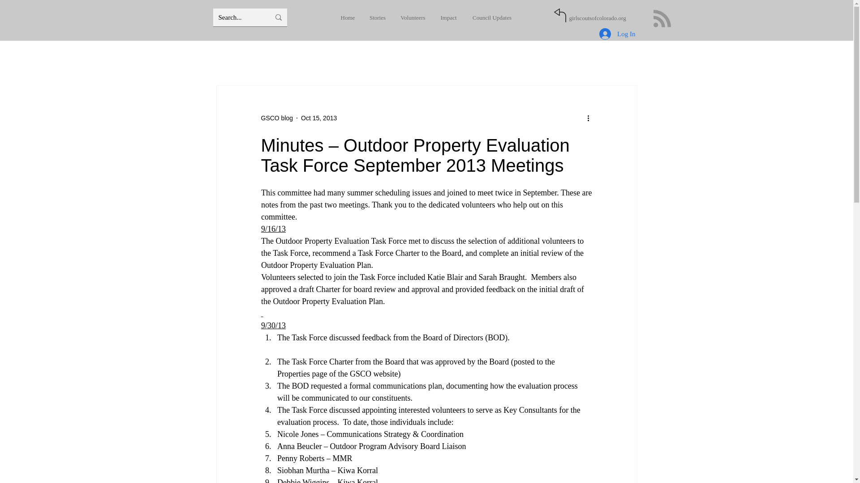  I want to click on girlscoutsofcolorado.org, so click(597, 18).